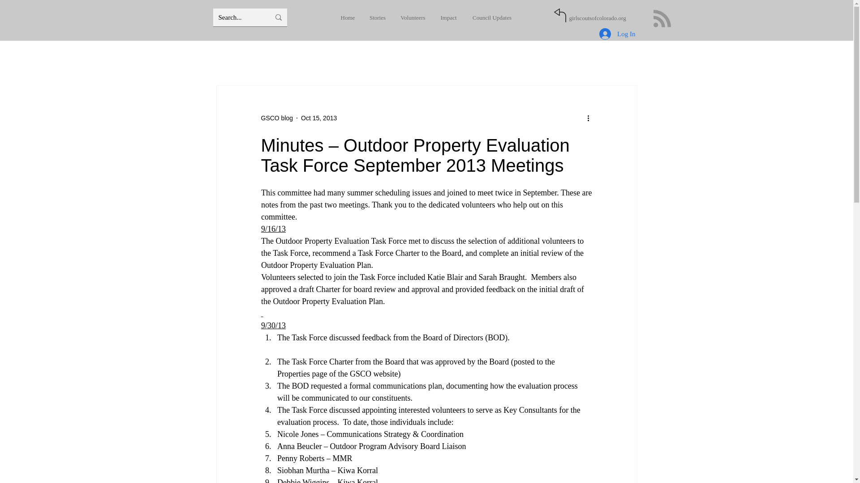  I want to click on girlscoutsofcolorado.org, so click(597, 18).